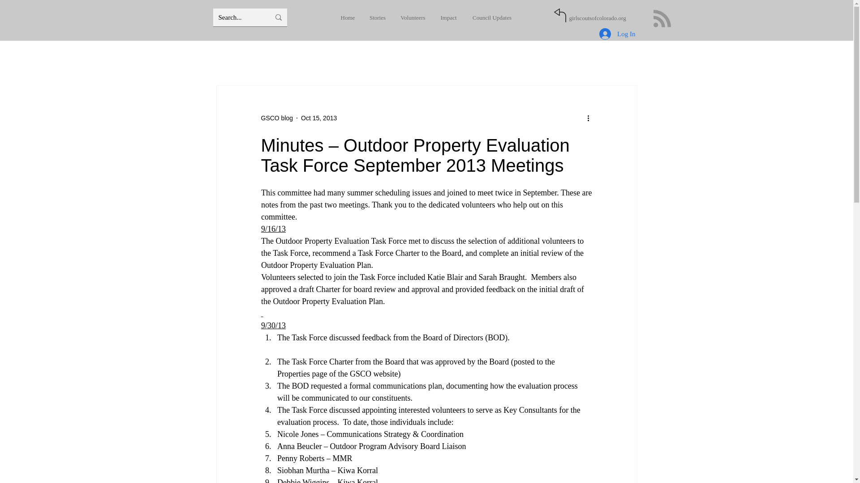  I want to click on girlscoutsofcolorado.org, so click(597, 18).